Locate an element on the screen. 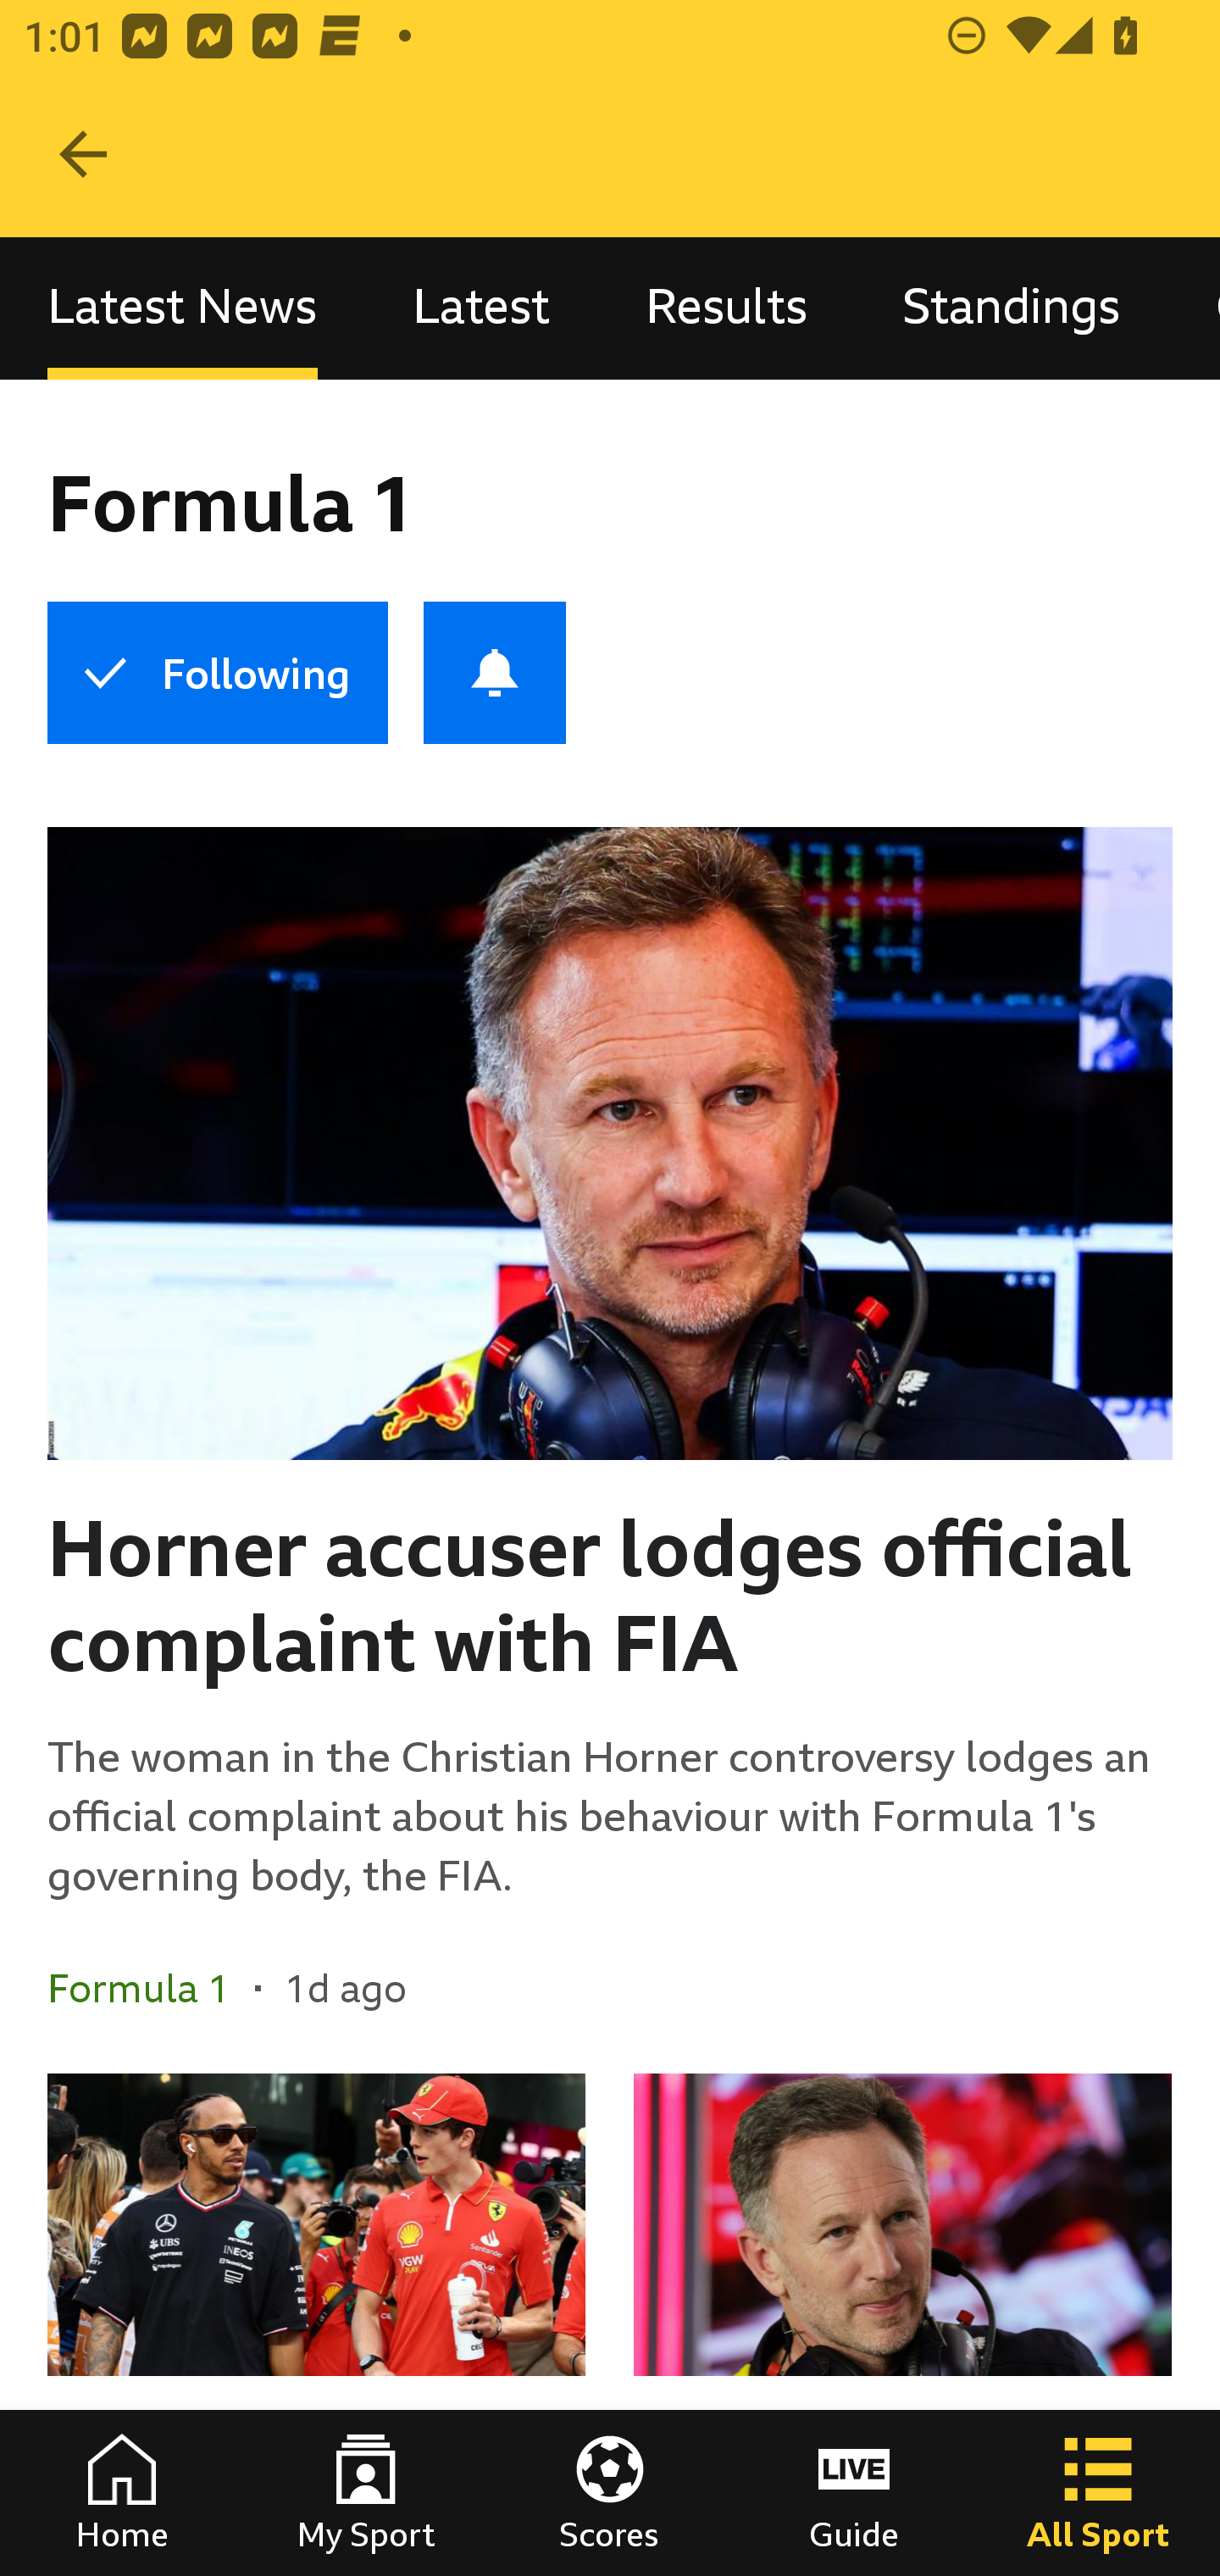 Image resolution: width=1220 pixels, height=2576 pixels. Guide is located at coordinates (854, 2493).